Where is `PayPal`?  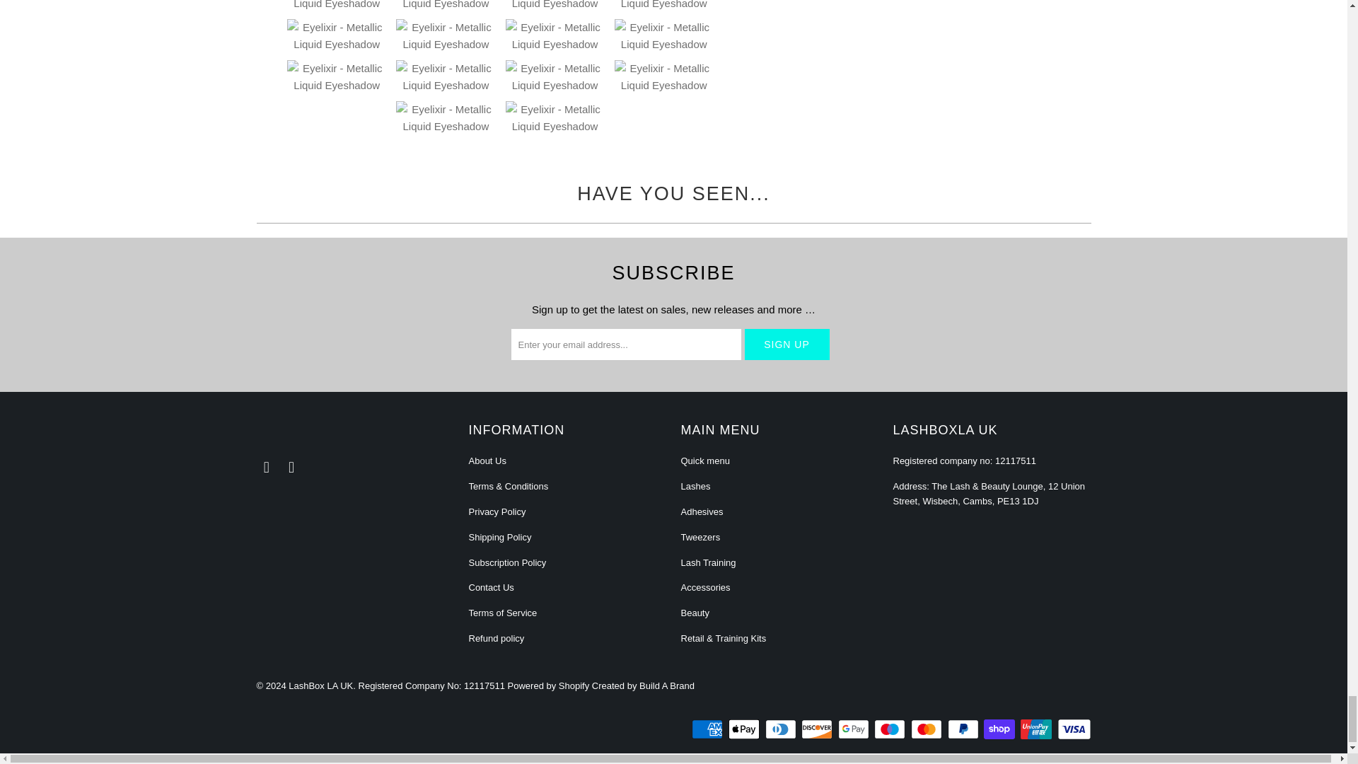 PayPal is located at coordinates (965, 729).